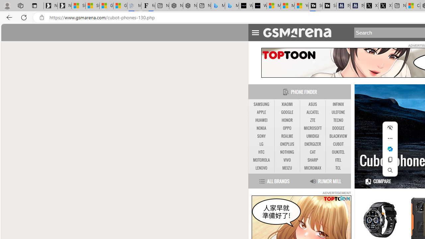  Describe the element at coordinates (313, 104) in the screenshot. I see `ASUS` at that location.